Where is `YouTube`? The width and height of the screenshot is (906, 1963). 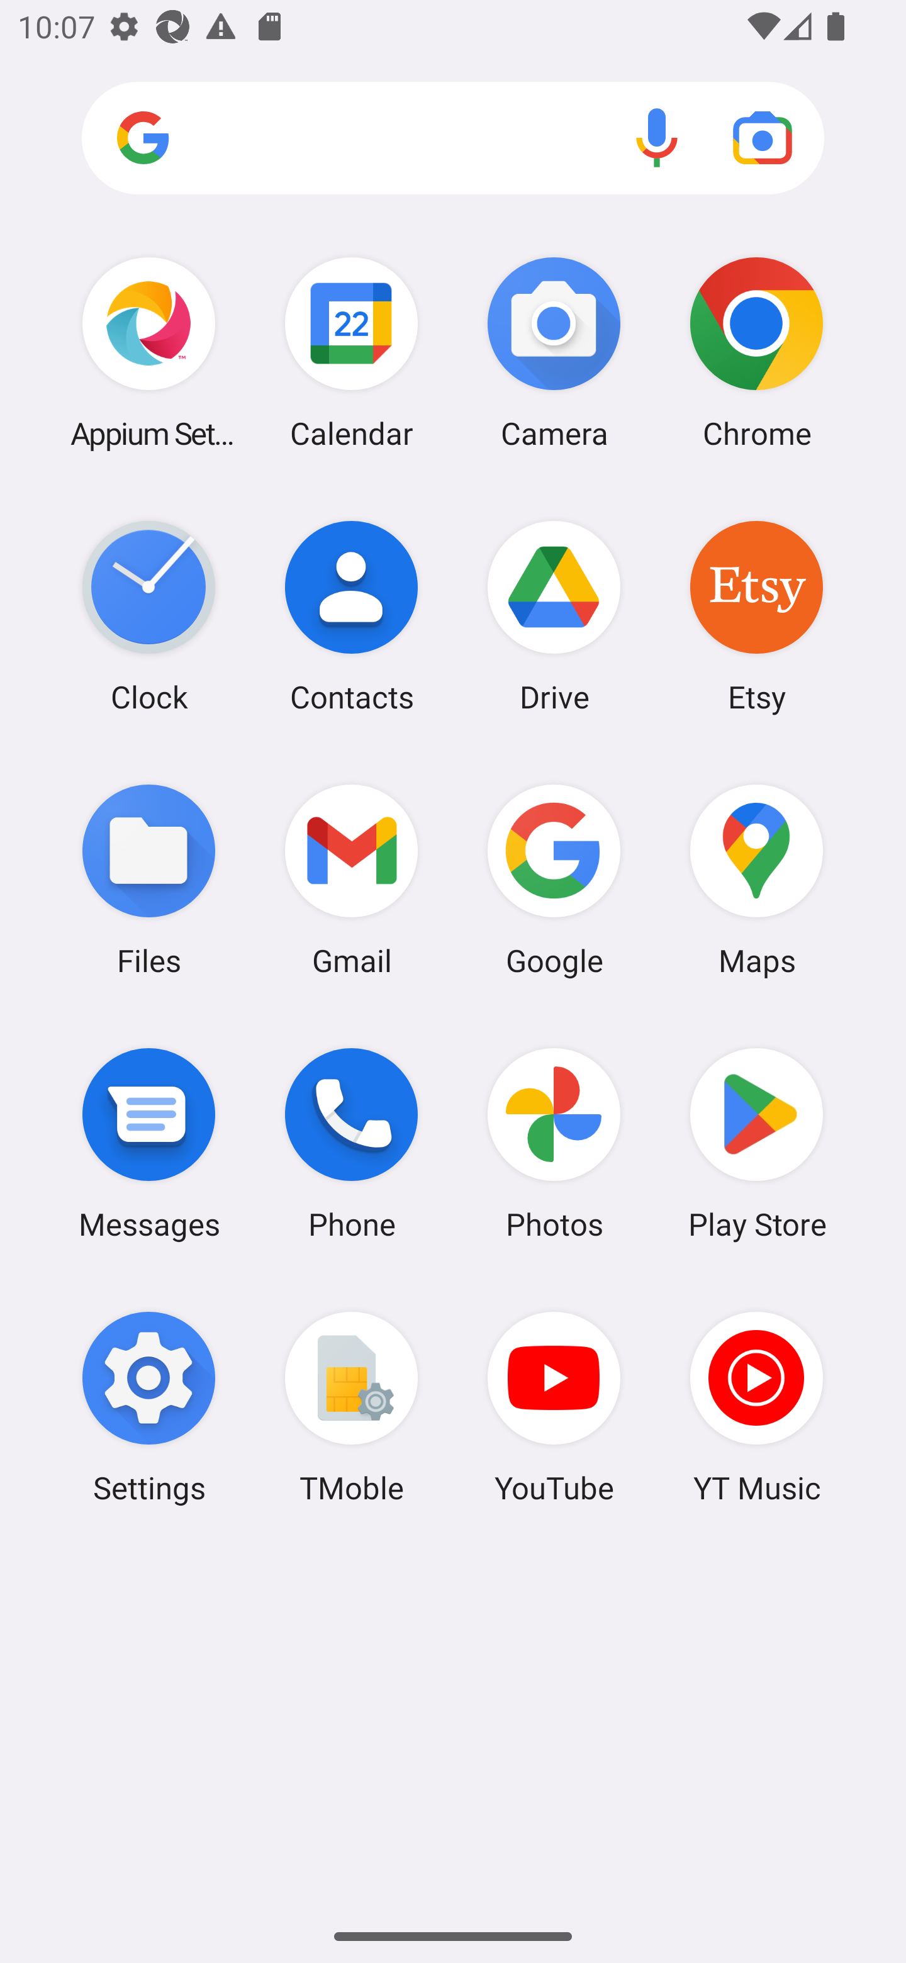 YouTube is located at coordinates (554, 1407).